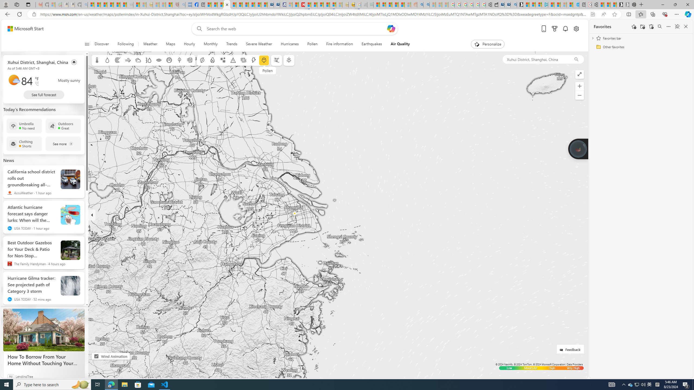  Describe the element at coordinates (118, 60) in the screenshot. I see `Radar` at that location.